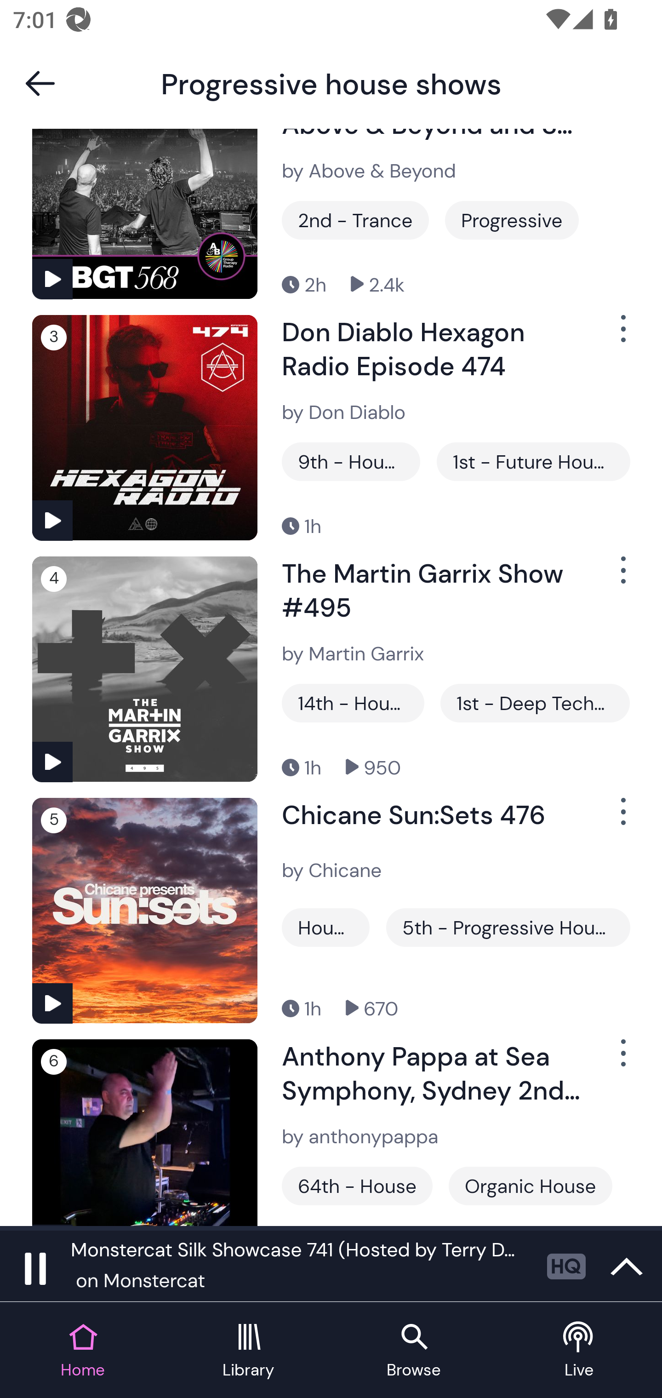 The height and width of the screenshot is (1398, 662). I want to click on 1st - Deep Techno, so click(535, 703).